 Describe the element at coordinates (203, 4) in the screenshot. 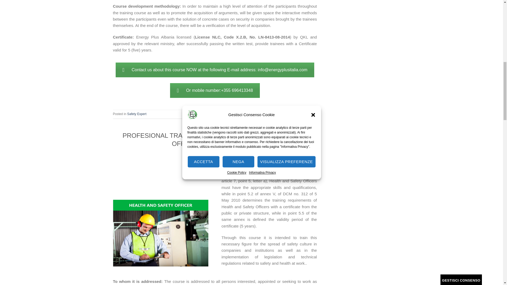

I see `ACCETTA` at that location.